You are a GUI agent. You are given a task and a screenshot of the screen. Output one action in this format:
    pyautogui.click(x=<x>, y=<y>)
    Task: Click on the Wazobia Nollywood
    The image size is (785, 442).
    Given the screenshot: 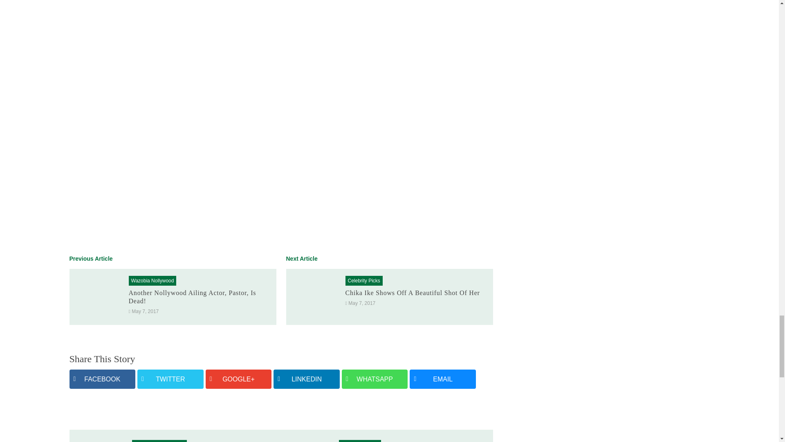 What is the action you would take?
    pyautogui.click(x=152, y=281)
    